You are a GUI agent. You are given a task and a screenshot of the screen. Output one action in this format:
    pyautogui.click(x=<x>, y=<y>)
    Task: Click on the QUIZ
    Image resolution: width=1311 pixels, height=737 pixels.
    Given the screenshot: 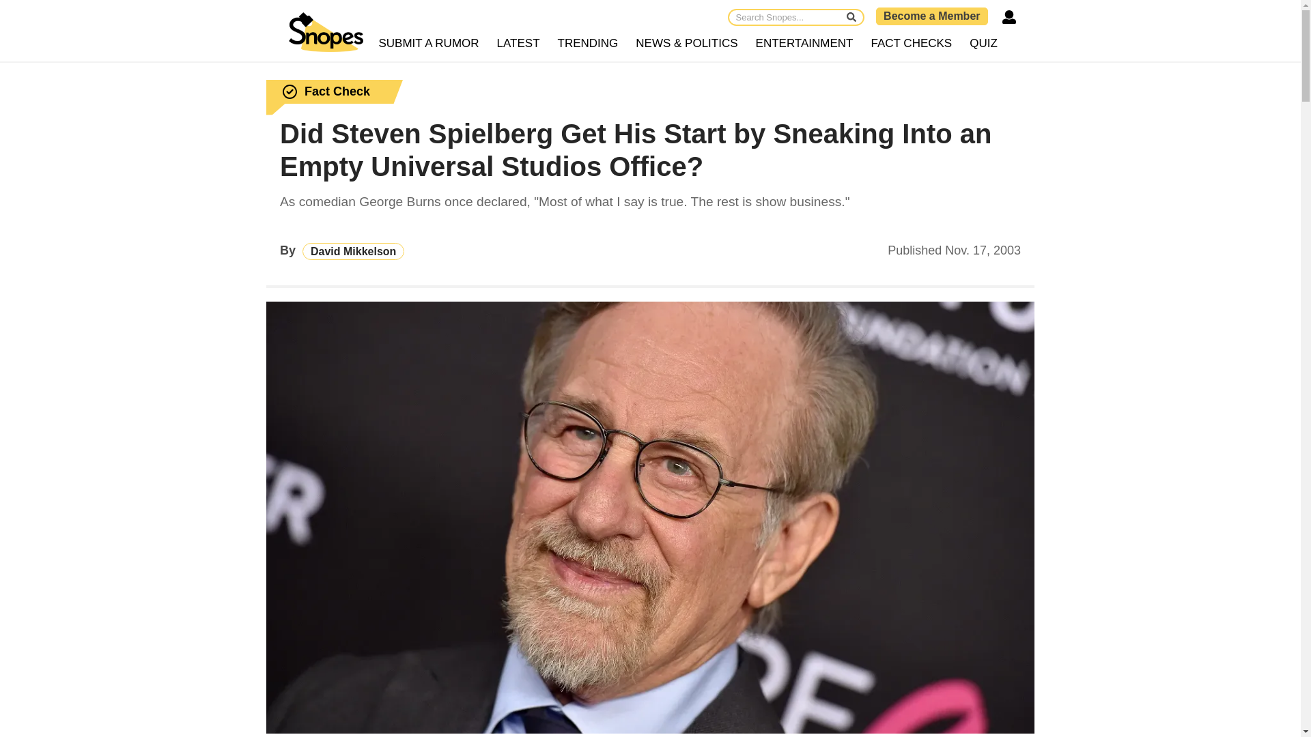 What is the action you would take?
    pyautogui.click(x=983, y=44)
    